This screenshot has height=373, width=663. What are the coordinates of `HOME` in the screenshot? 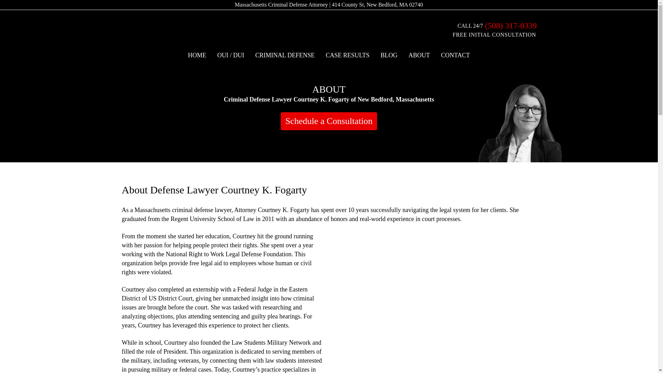 It's located at (197, 55).